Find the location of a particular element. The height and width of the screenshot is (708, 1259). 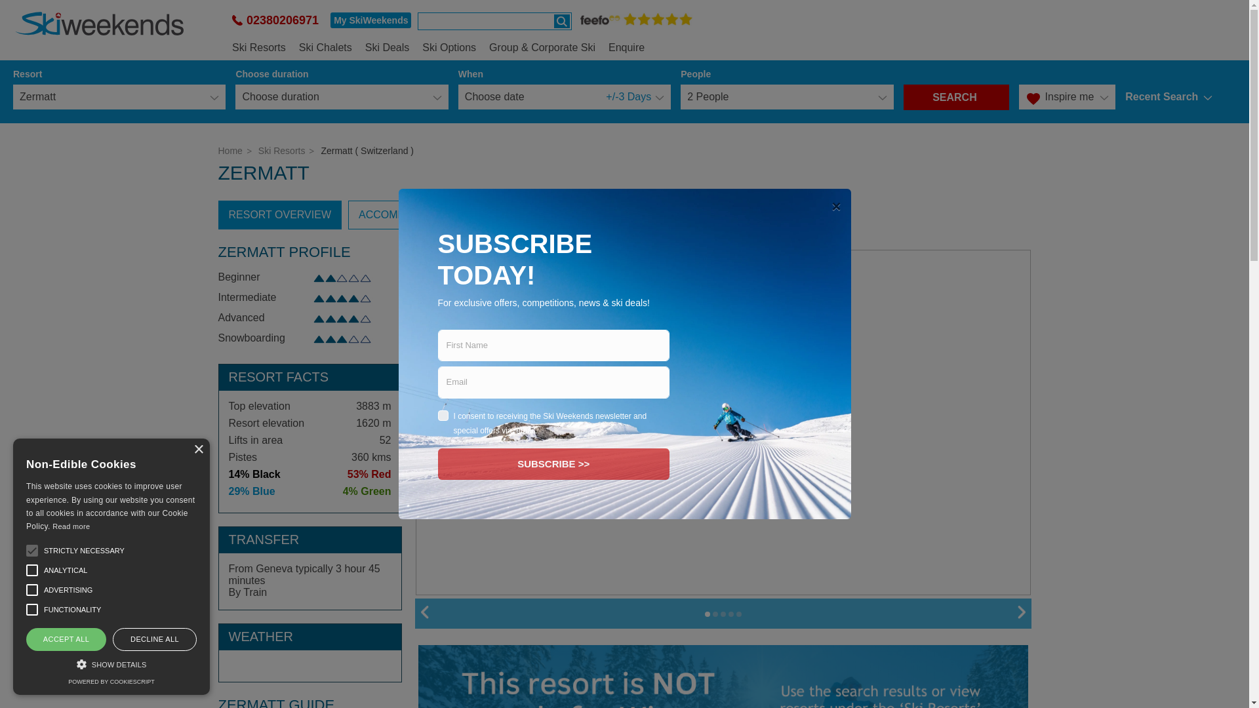

Search is located at coordinates (561, 21).